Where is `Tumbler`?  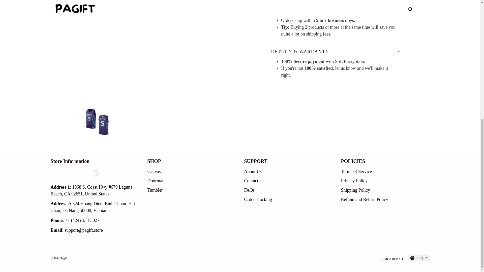 Tumbler is located at coordinates (155, 190).